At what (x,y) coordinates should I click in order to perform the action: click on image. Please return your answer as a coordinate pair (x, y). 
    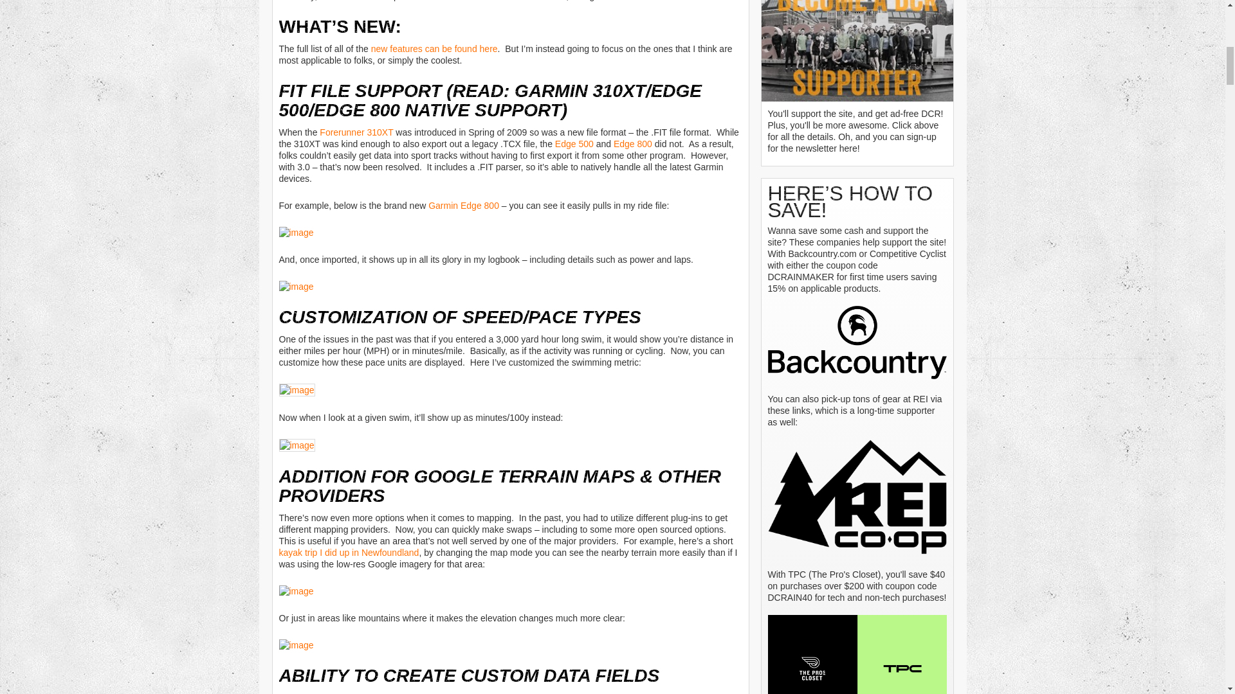
    Looking at the image, I should click on (296, 287).